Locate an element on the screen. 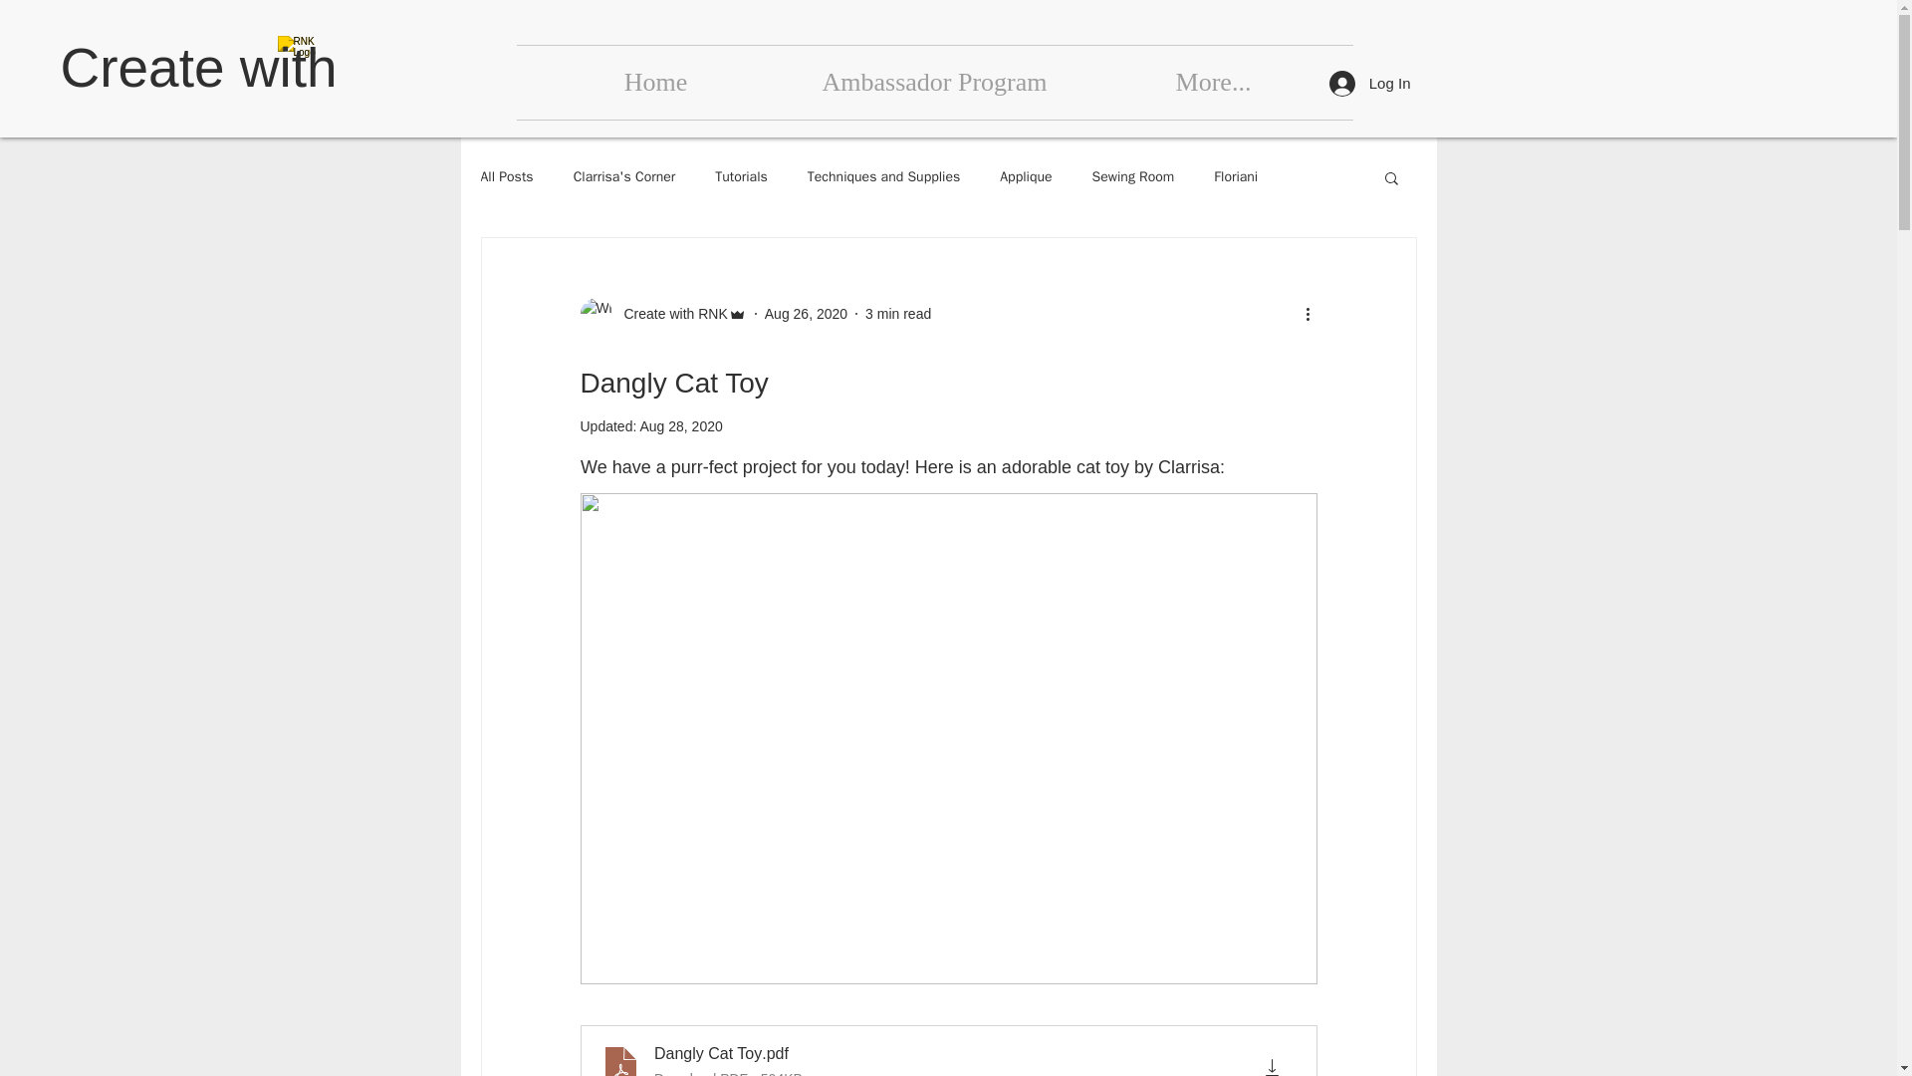 The width and height of the screenshot is (1912, 1076). Log In is located at coordinates (1369, 82).